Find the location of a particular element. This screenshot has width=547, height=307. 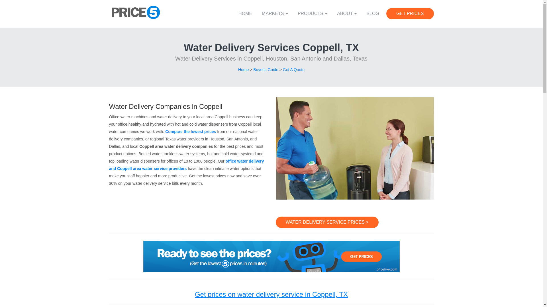

ABOUT is located at coordinates (347, 14).